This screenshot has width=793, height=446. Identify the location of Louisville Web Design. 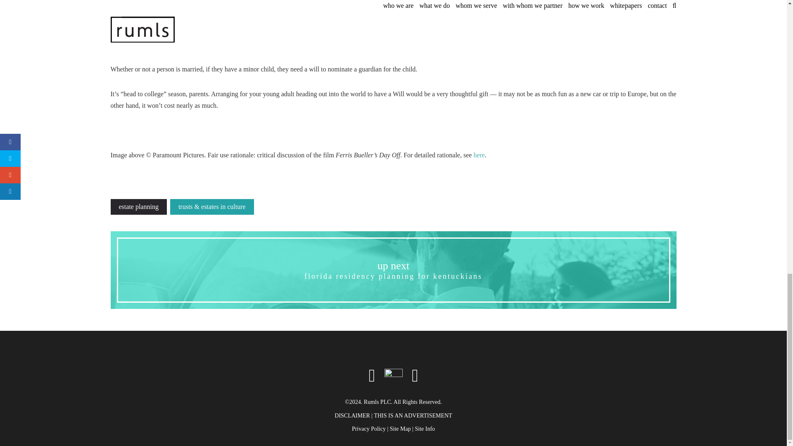
(393, 376).